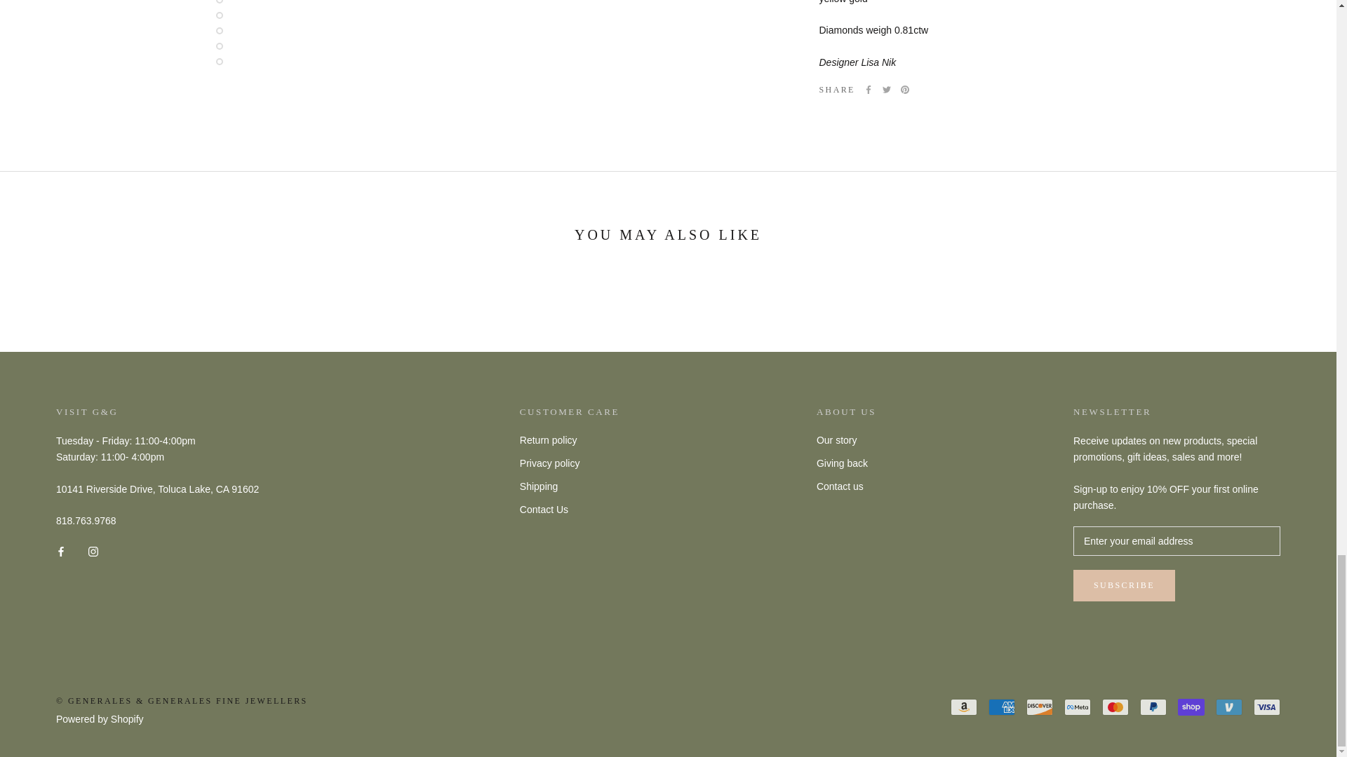 The image size is (1347, 757). Describe the element at coordinates (1115, 707) in the screenshot. I see `Mastercard` at that location.